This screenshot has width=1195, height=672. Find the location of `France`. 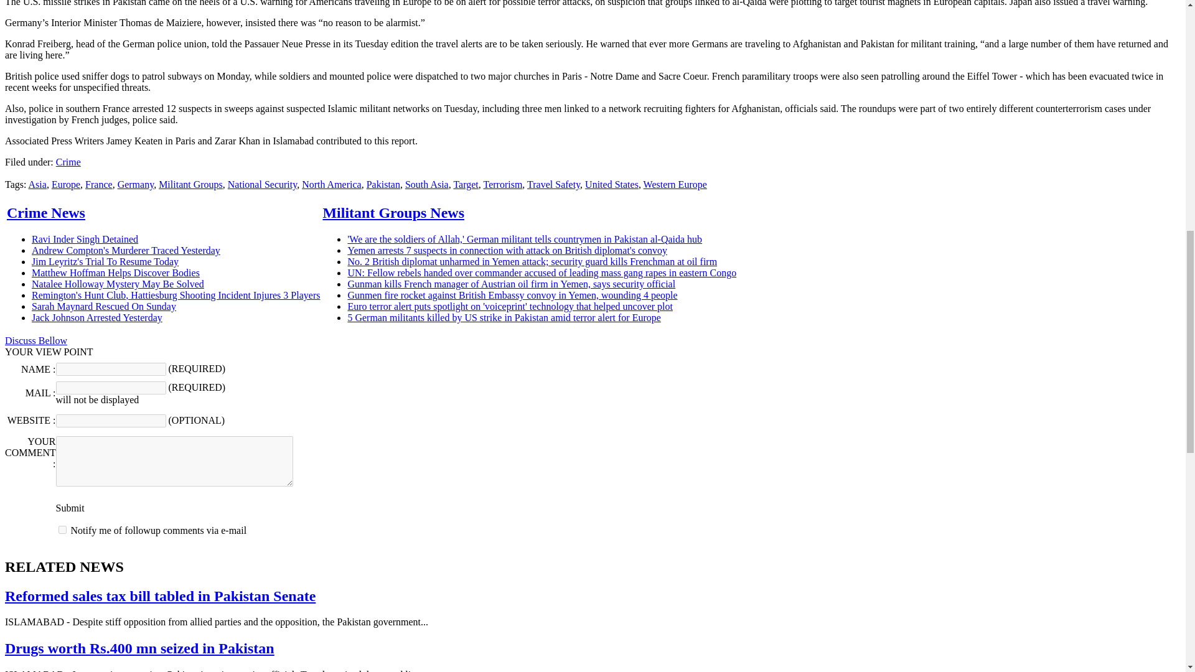

France is located at coordinates (98, 184).